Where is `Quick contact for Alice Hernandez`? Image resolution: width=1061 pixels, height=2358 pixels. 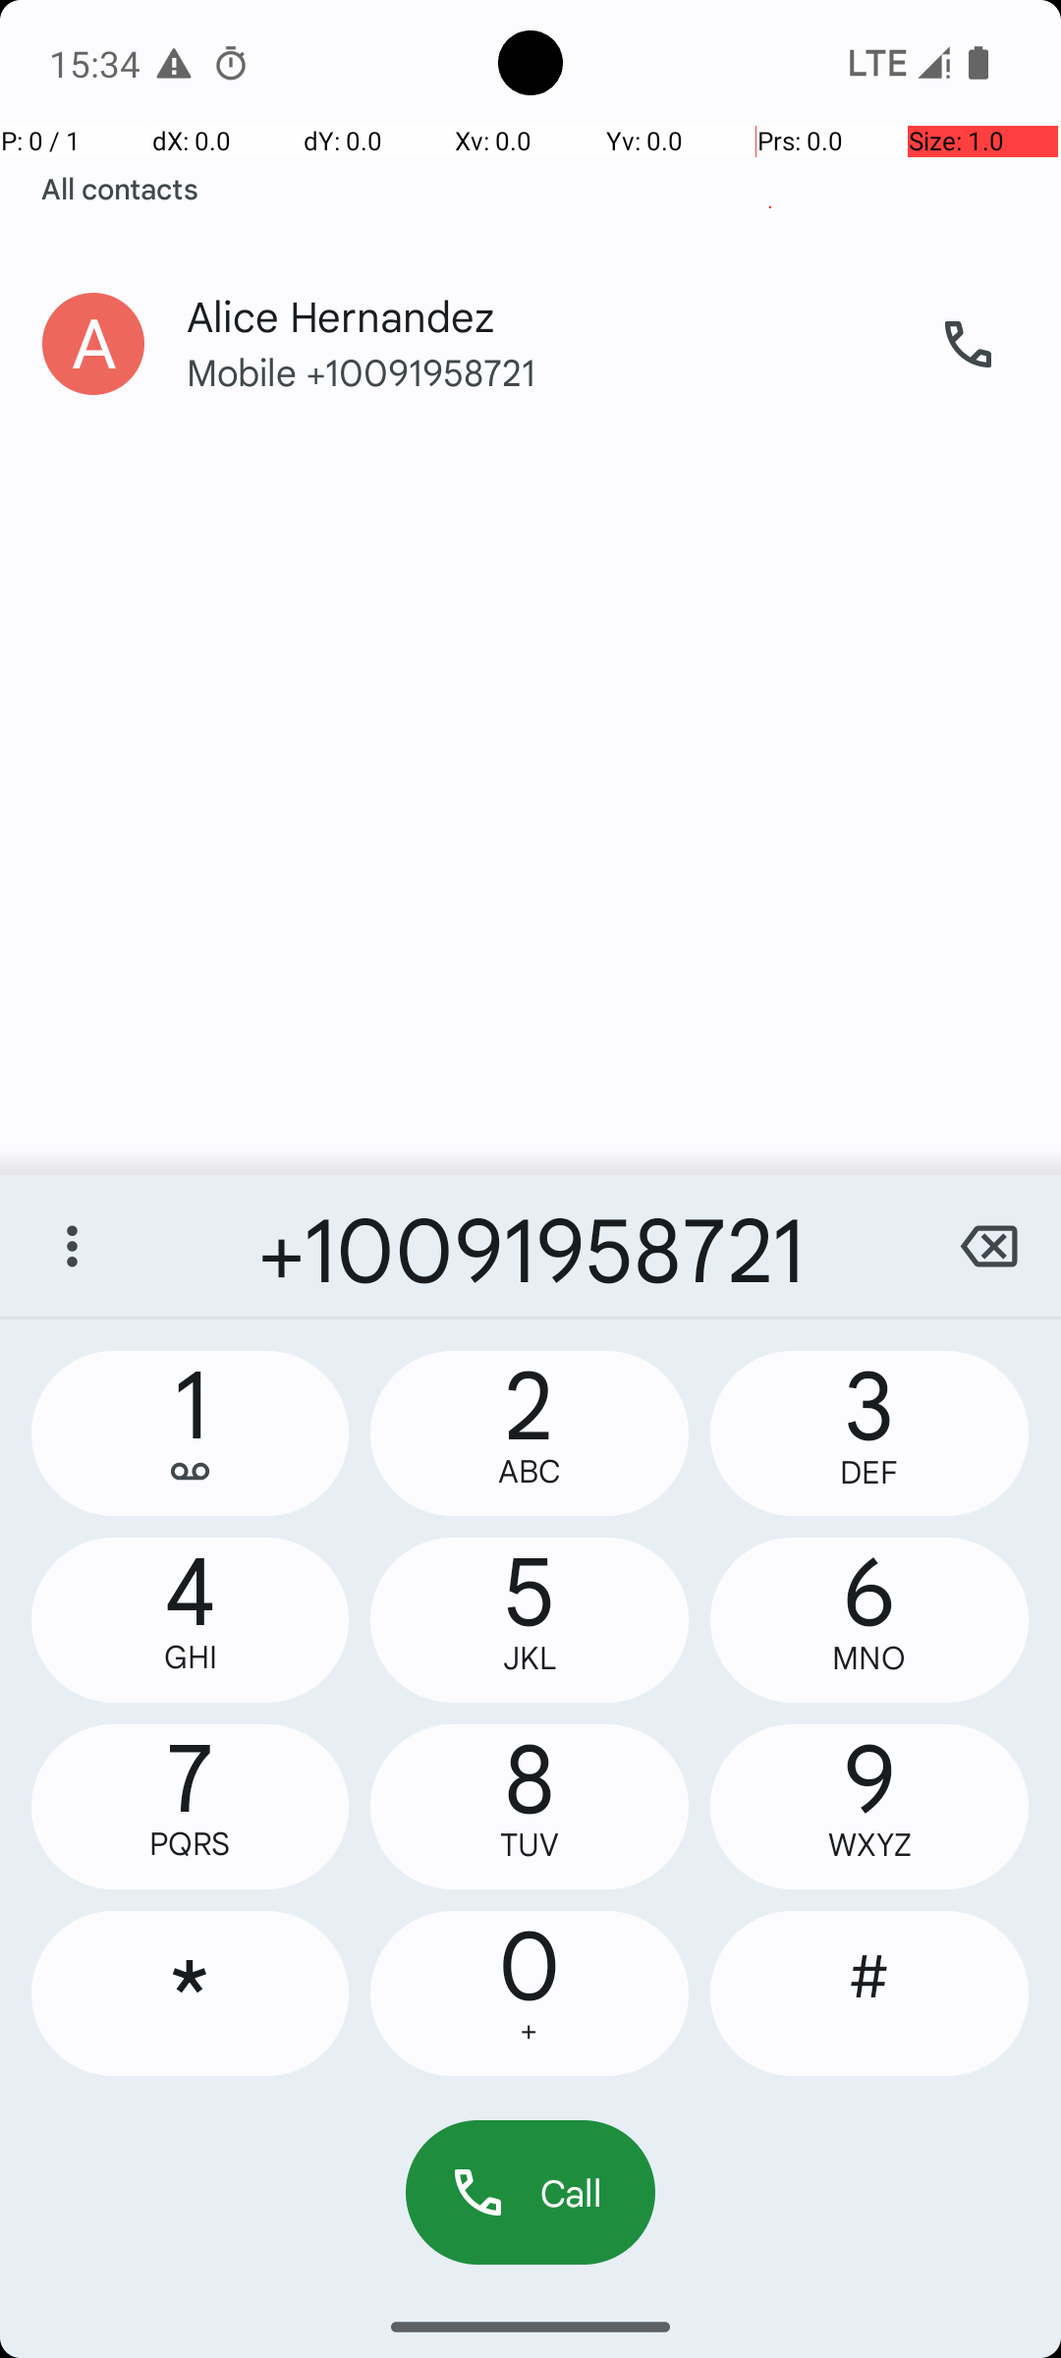
Quick contact for Alice Hernandez is located at coordinates (93, 344).